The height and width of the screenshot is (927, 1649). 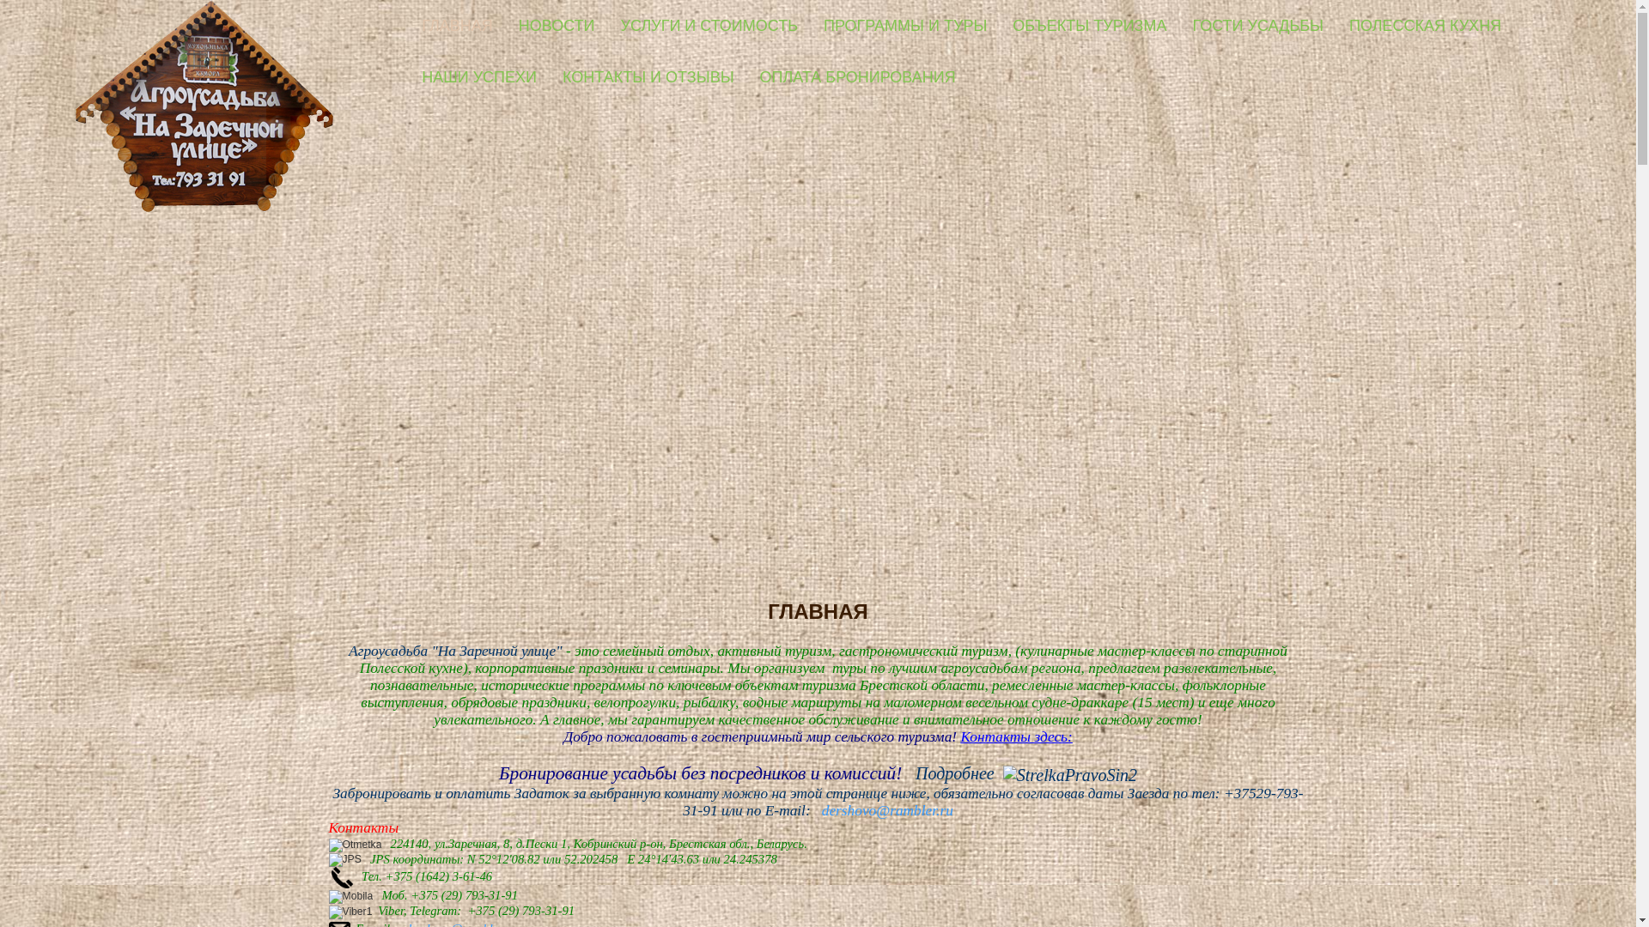 What do you see at coordinates (888, 810) in the screenshot?
I see `dershovo@rambler.ru` at bounding box center [888, 810].